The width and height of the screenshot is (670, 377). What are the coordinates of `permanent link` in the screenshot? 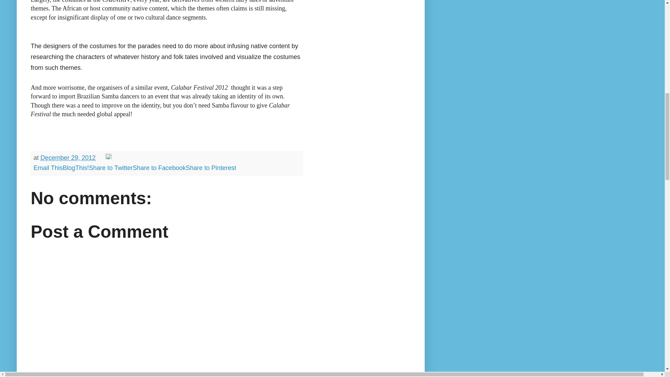 It's located at (68, 158).